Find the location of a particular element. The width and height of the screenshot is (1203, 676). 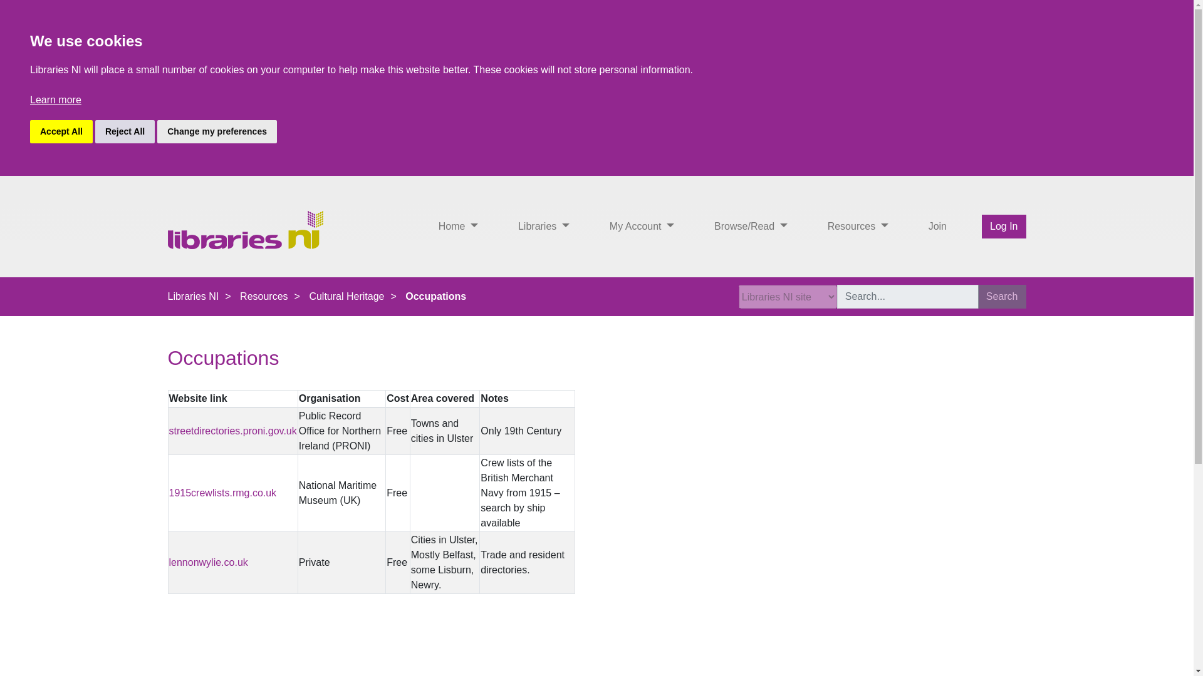

Change my preferences is located at coordinates (217, 131).